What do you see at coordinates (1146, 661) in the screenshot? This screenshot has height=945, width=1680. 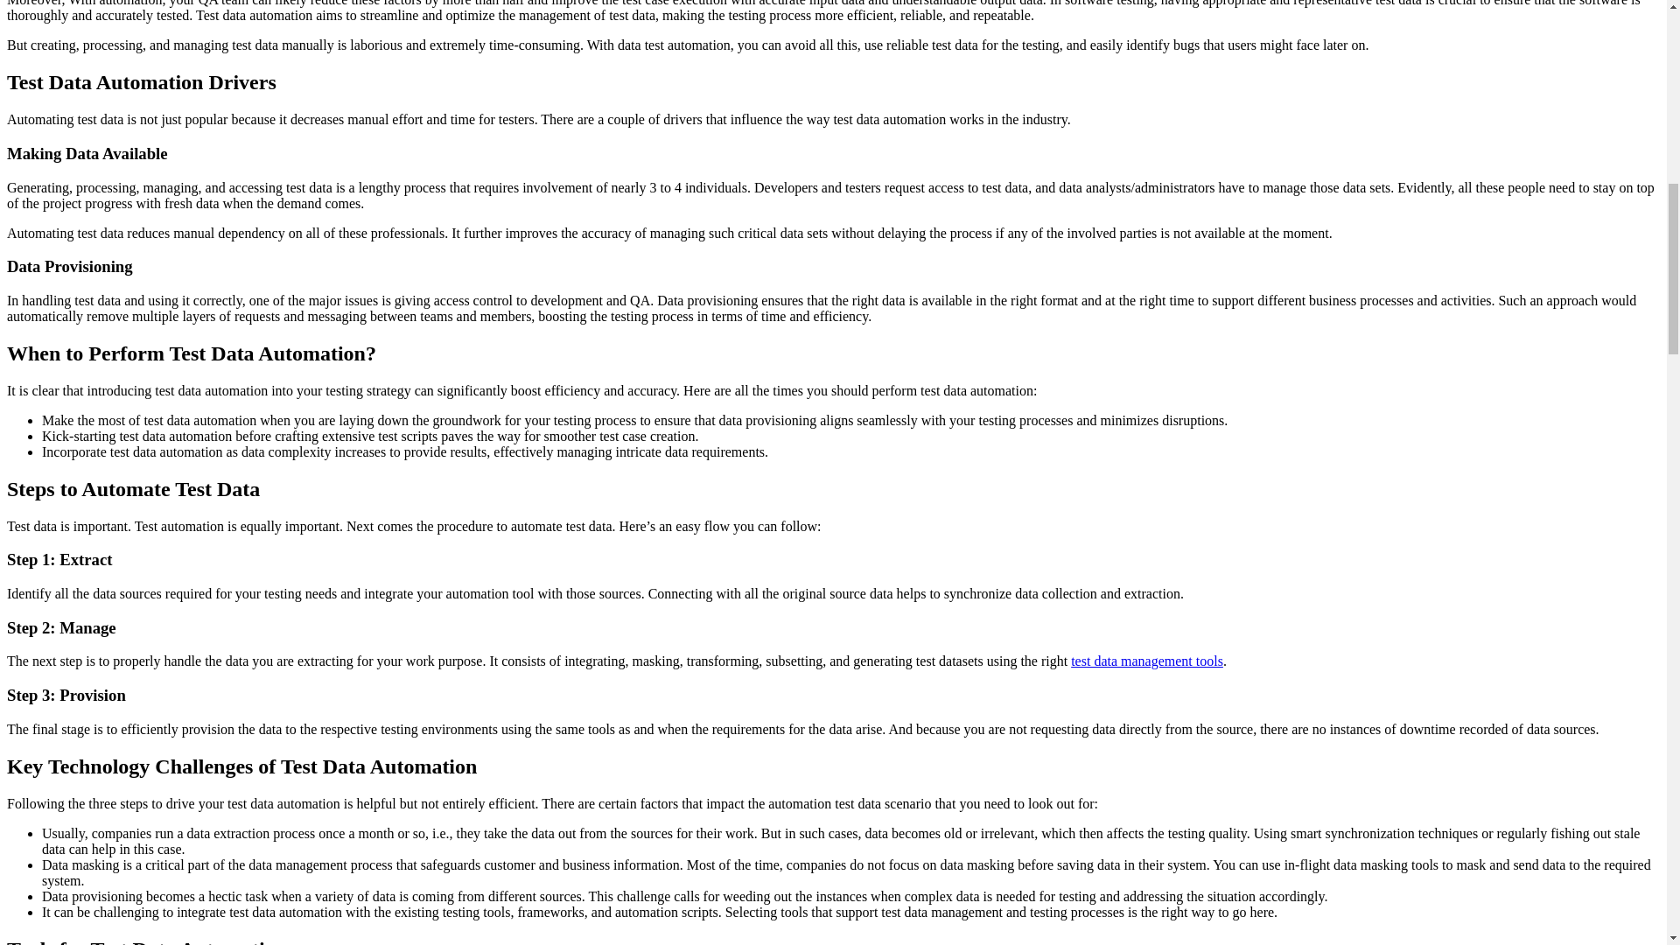 I see `test data management tools` at bounding box center [1146, 661].